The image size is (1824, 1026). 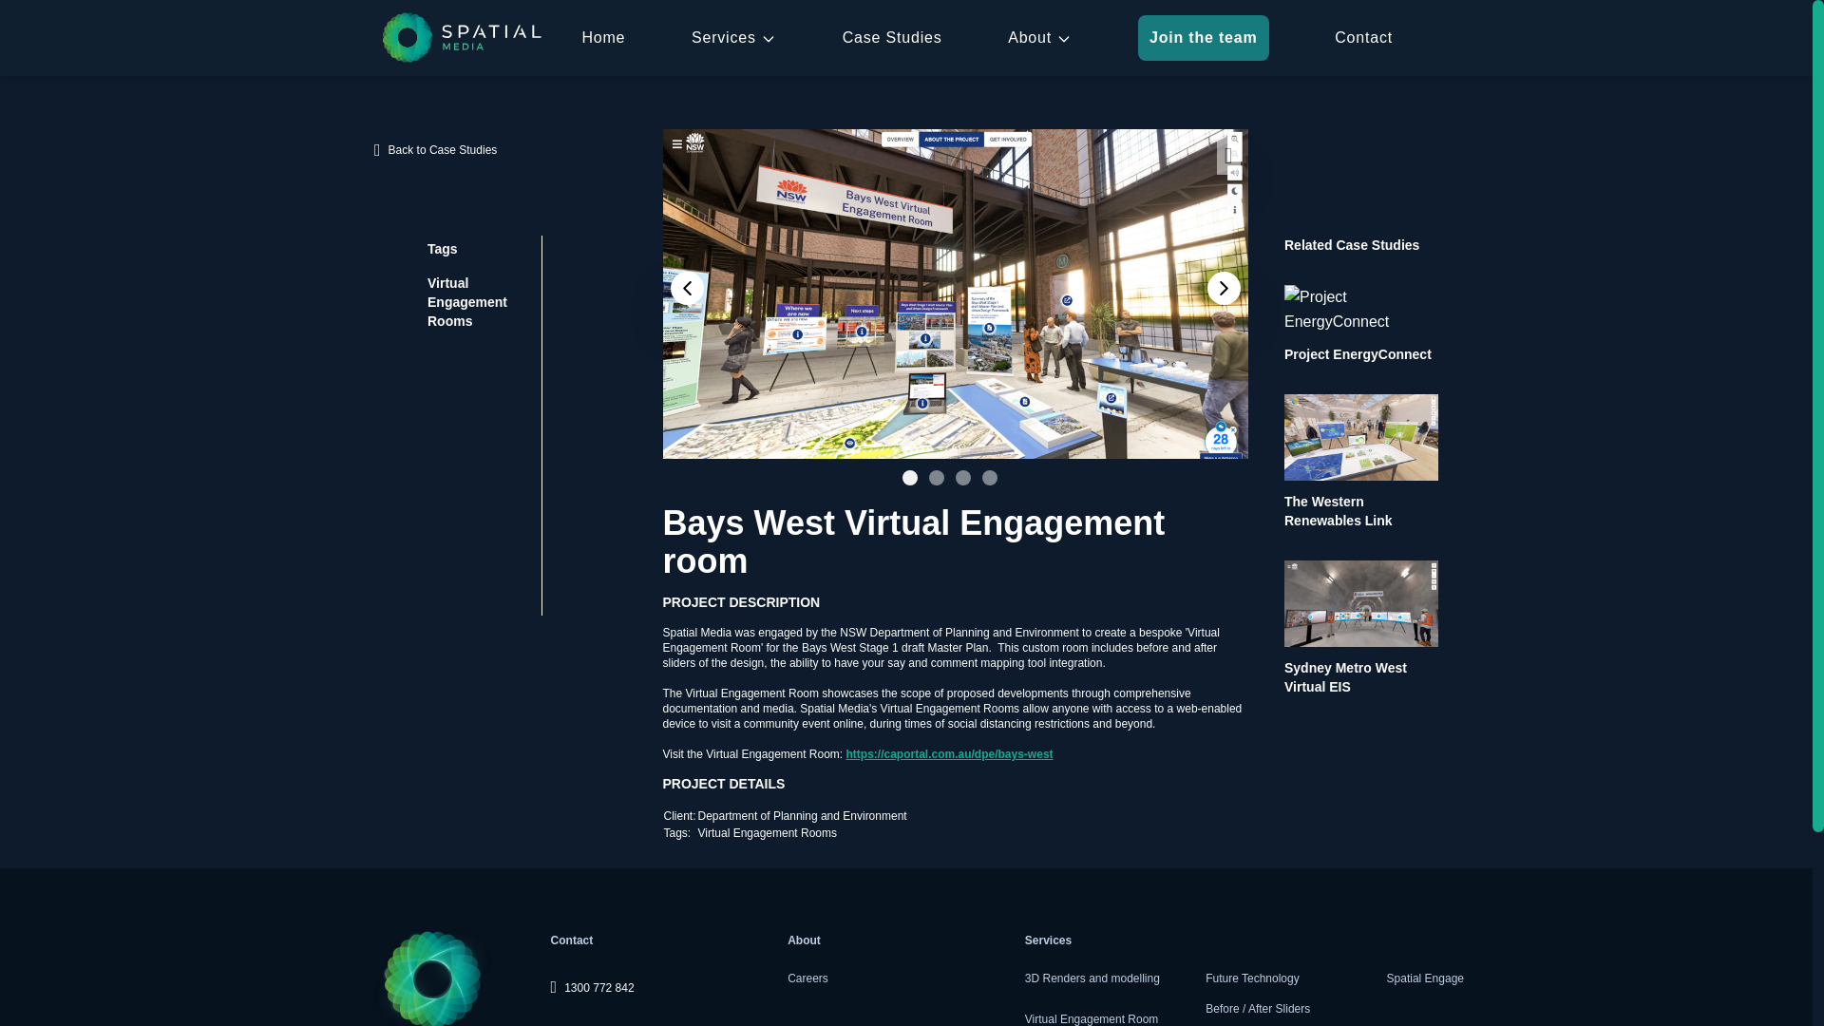 What do you see at coordinates (733, 38) in the screenshot?
I see `Services` at bounding box center [733, 38].